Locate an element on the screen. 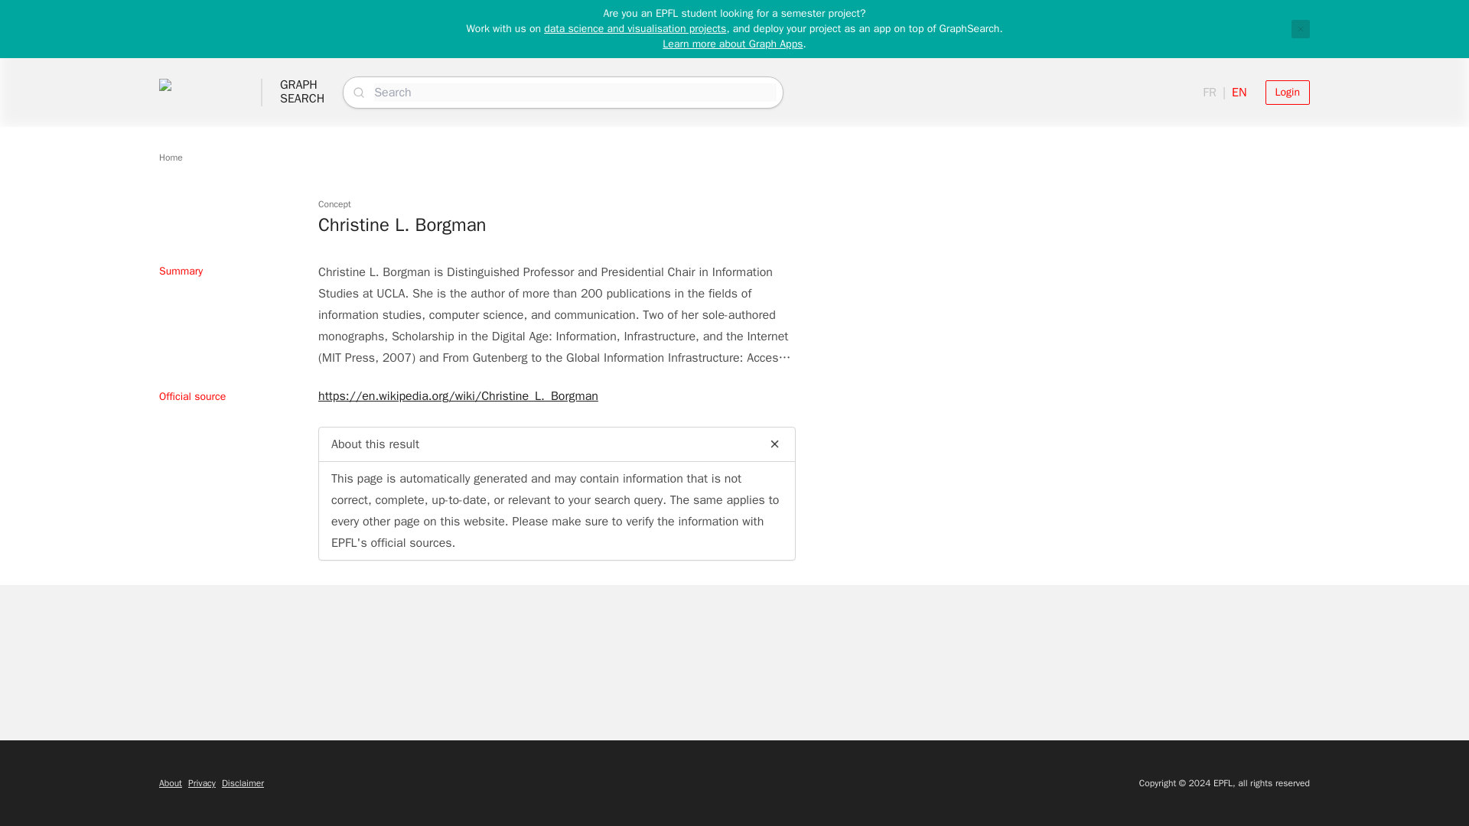  Disclaimer is located at coordinates (634, 29).